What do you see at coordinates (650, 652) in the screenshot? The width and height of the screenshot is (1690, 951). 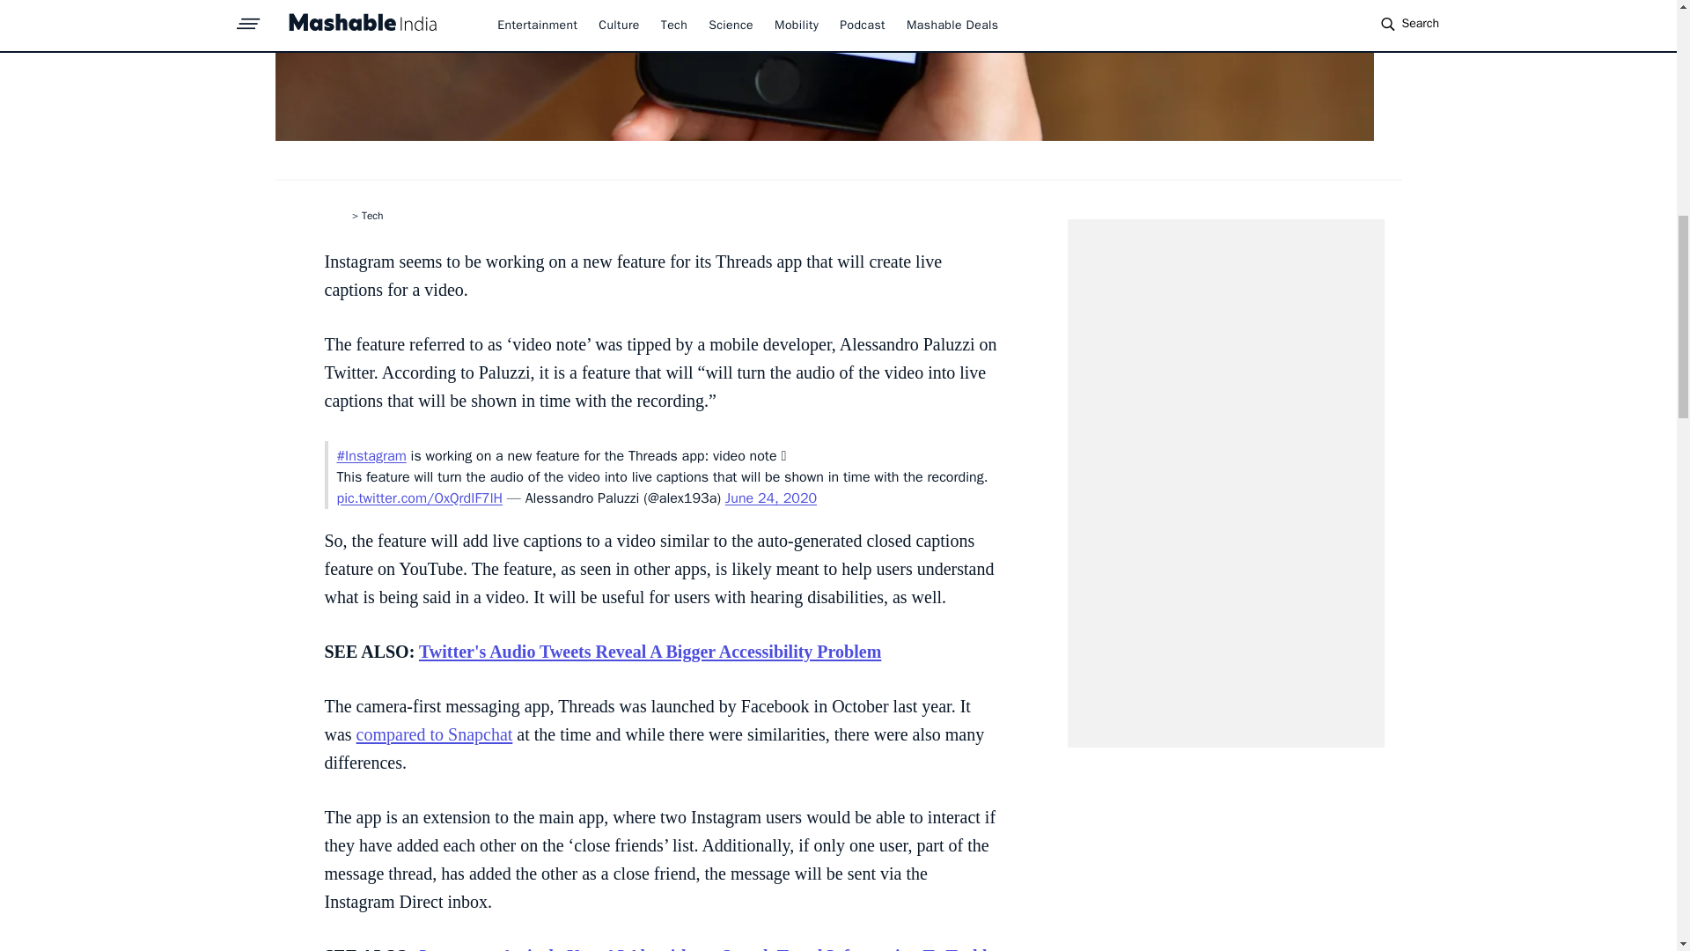 I see `Twitter's Audio Tweets Reveal A Bigger Accessibility Problem` at bounding box center [650, 652].